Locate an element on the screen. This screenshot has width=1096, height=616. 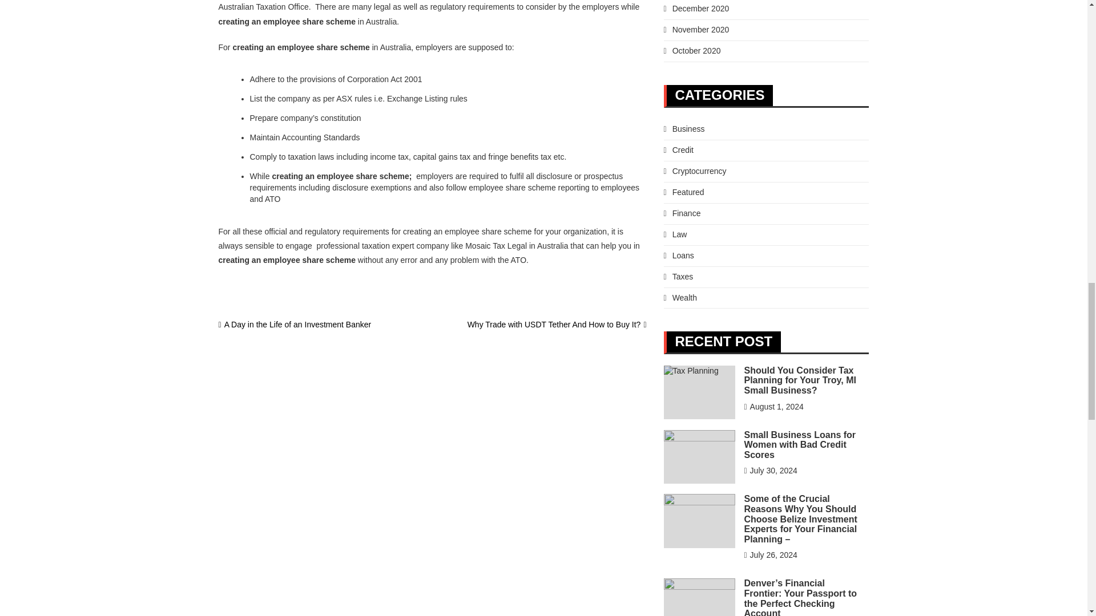
creating an employee share scheme is located at coordinates (300, 47).